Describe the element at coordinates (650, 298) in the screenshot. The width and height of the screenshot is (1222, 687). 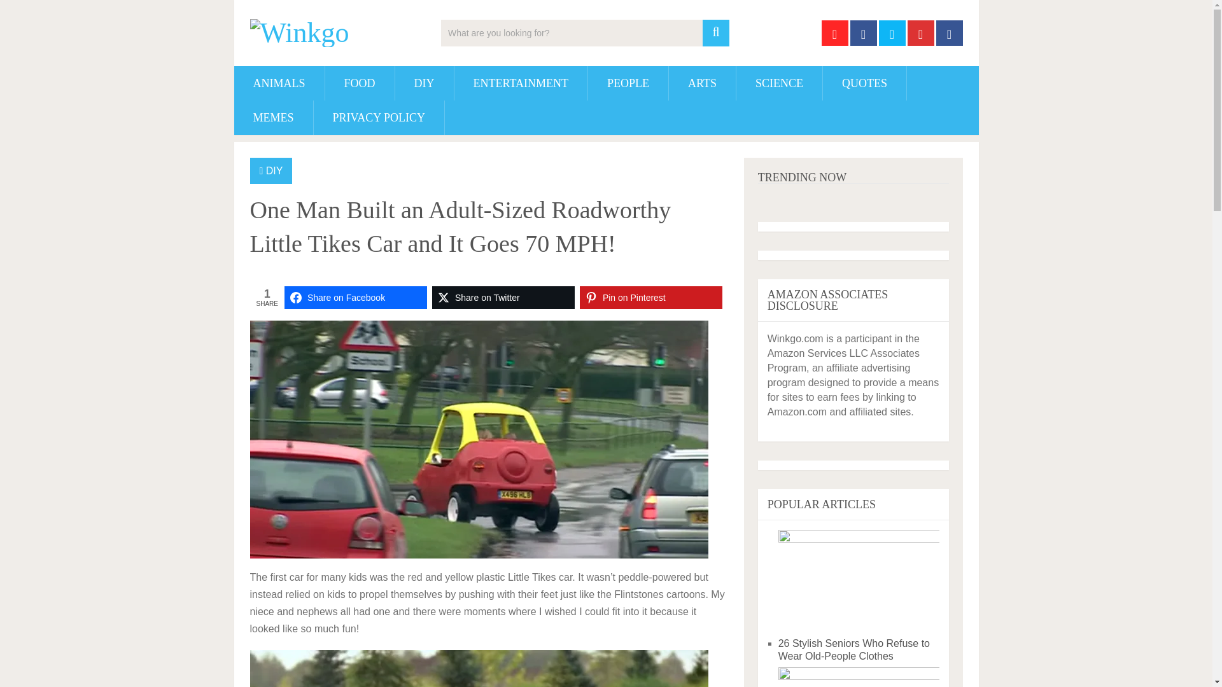
I see `Pin on Pinterest` at that location.